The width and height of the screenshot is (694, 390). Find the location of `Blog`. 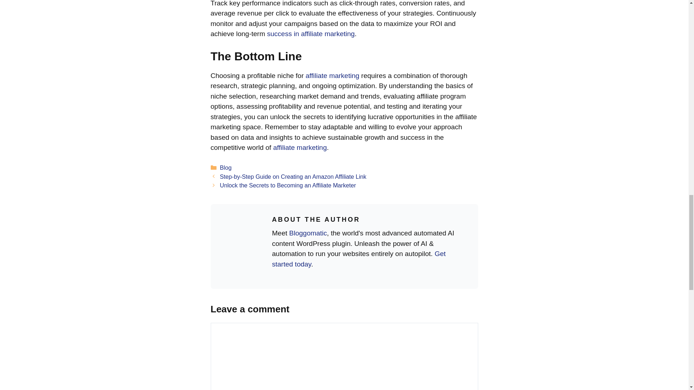

Blog is located at coordinates (226, 168).